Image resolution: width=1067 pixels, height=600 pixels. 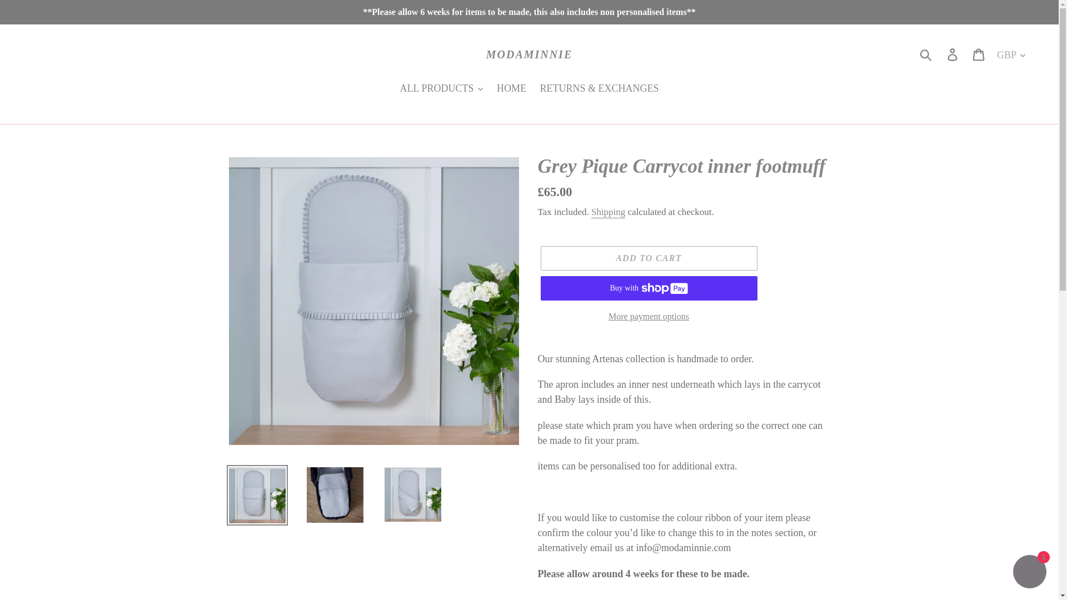 What do you see at coordinates (529, 54) in the screenshot?
I see `MODAMINNIE` at bounding box center [529, 54].